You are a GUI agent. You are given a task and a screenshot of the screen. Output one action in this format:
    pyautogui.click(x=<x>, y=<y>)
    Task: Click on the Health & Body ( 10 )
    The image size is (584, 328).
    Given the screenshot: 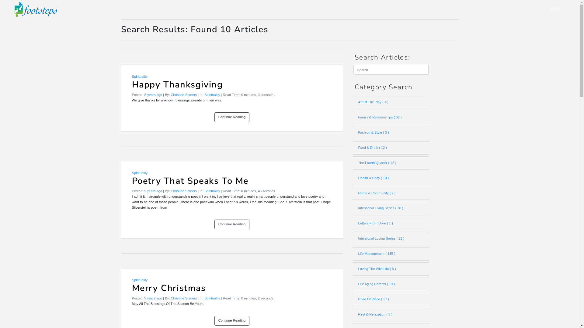 What is the action you would take?
    pyautogui.click(x=391, y=178)
    